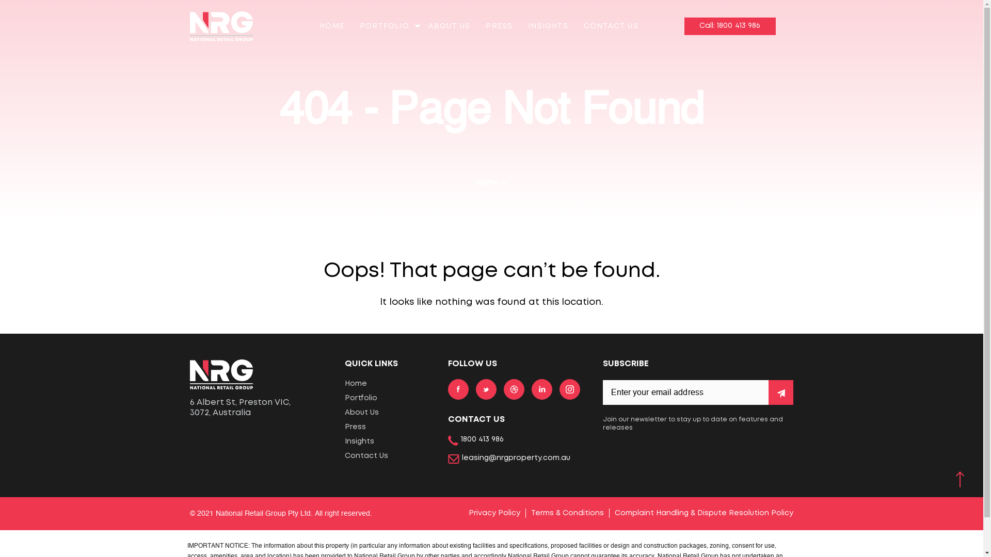 The height and width of the screenshot is (557, 991). Describe the element at coordinates (542, 388) in the screenshot. I see `Linked-In` at that location.